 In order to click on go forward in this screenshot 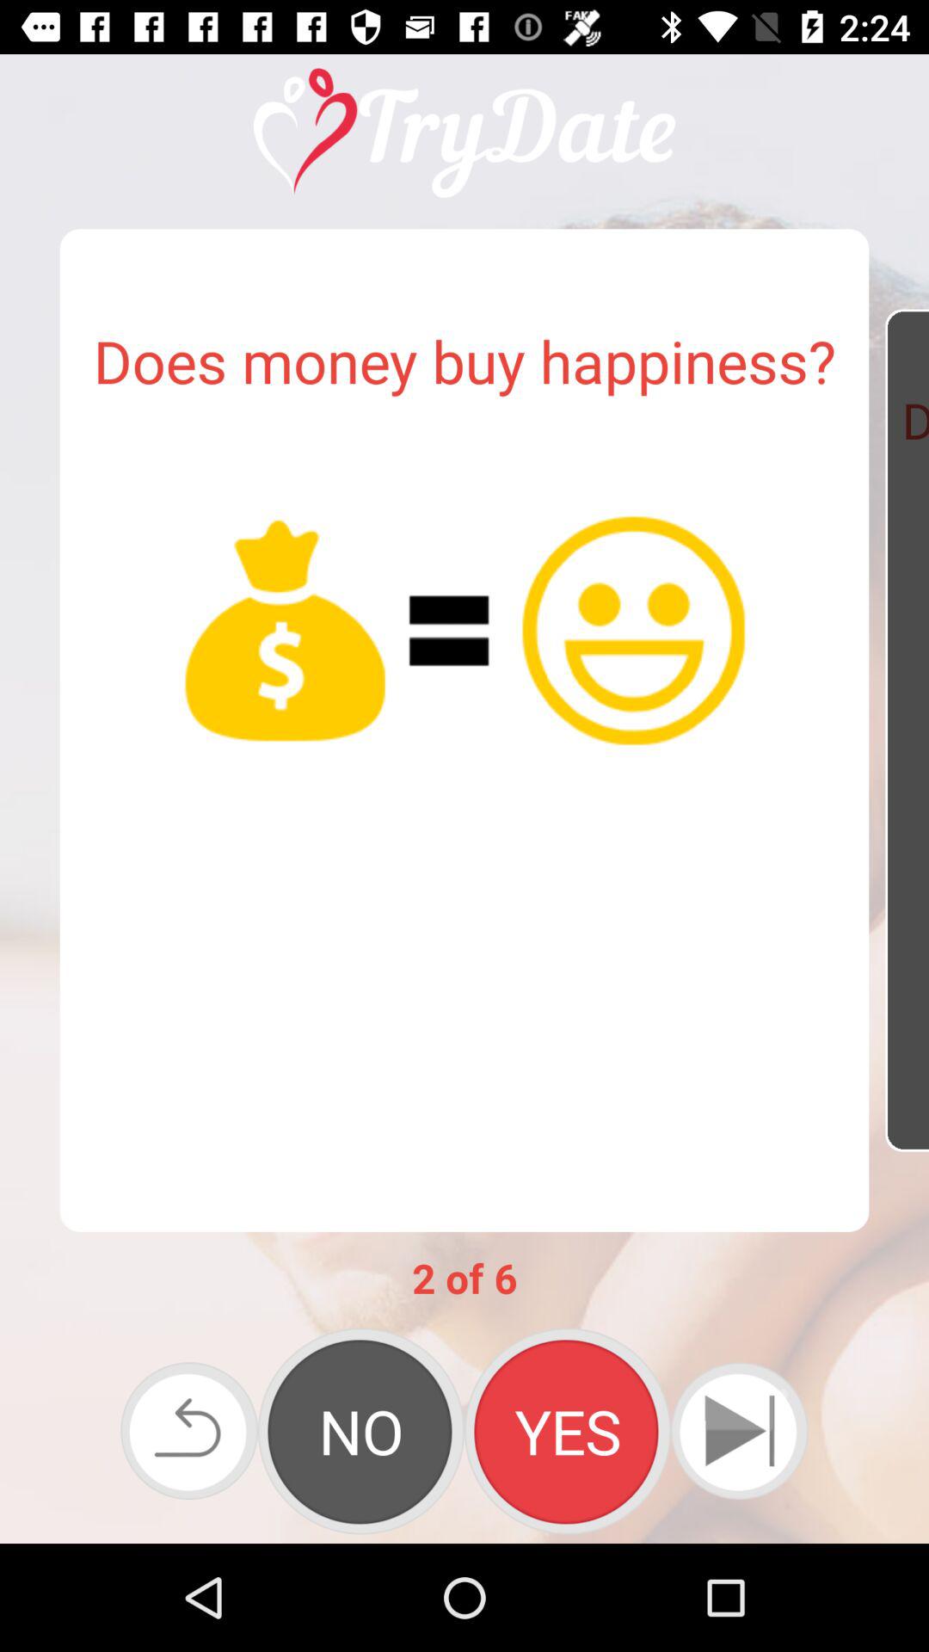, I will do `click(740, 1431)`.